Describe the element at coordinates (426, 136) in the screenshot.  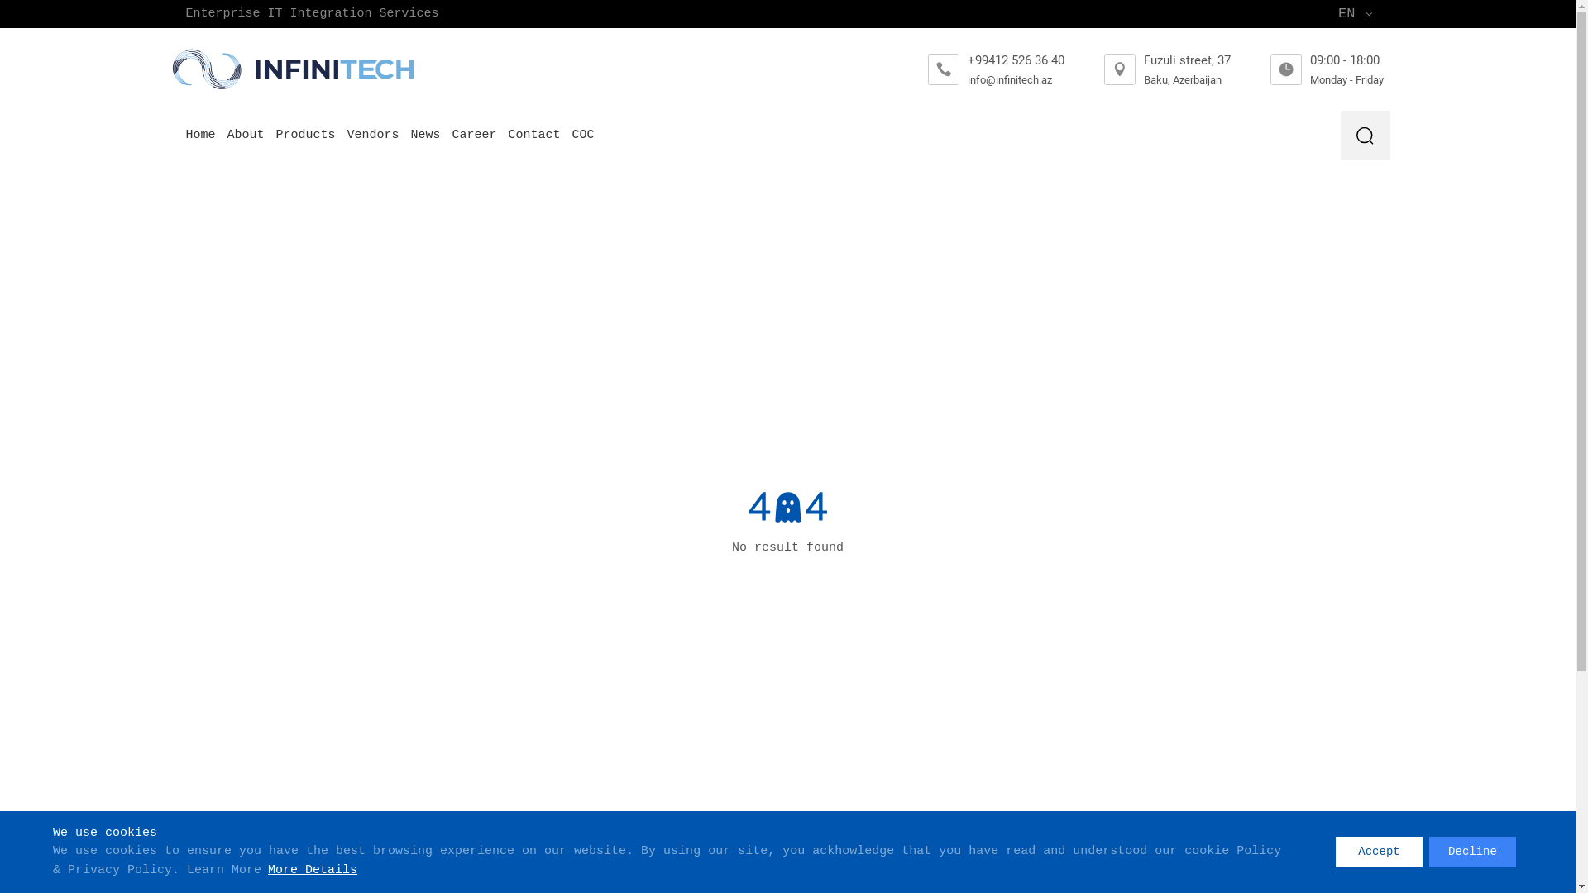
I see `News` at that location.